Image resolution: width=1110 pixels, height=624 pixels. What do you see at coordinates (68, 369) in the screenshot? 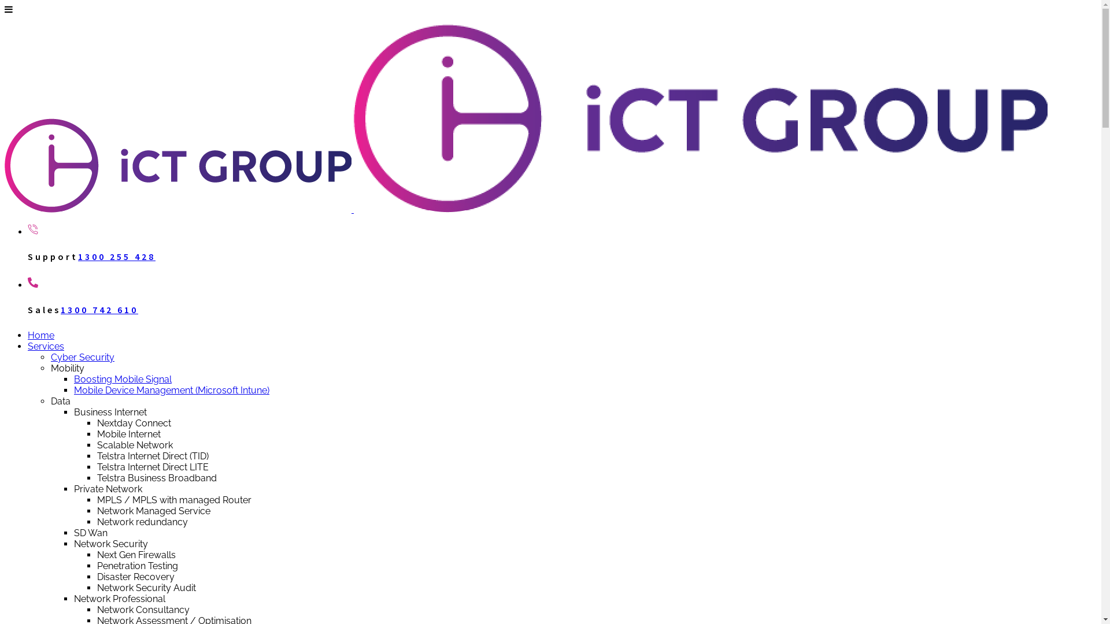
I see `Mobility` at bounding box center [68, 369].